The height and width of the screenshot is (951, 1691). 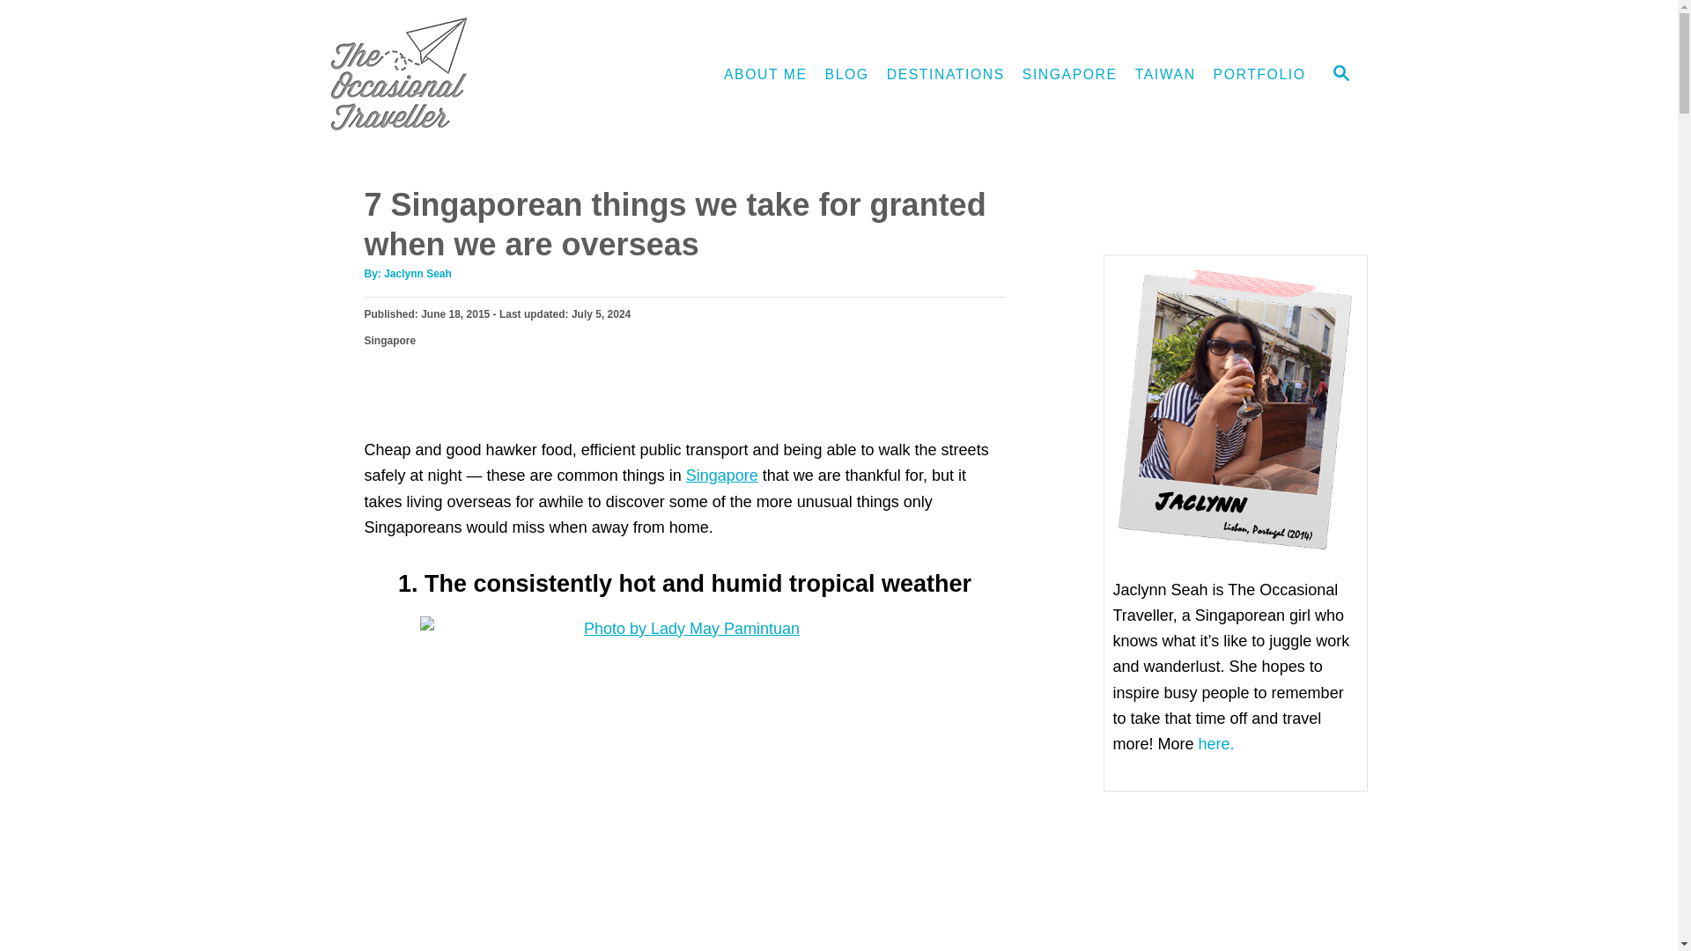 What do you see at coordinates (847, 74) in the screenshot?
I see `BLOG` at bounding box center [847, 74].